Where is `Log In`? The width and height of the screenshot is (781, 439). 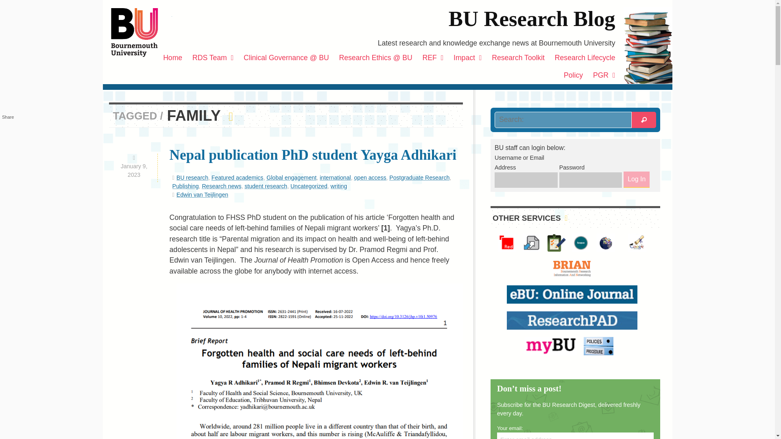
Log In is located at coordinates (636, 180).